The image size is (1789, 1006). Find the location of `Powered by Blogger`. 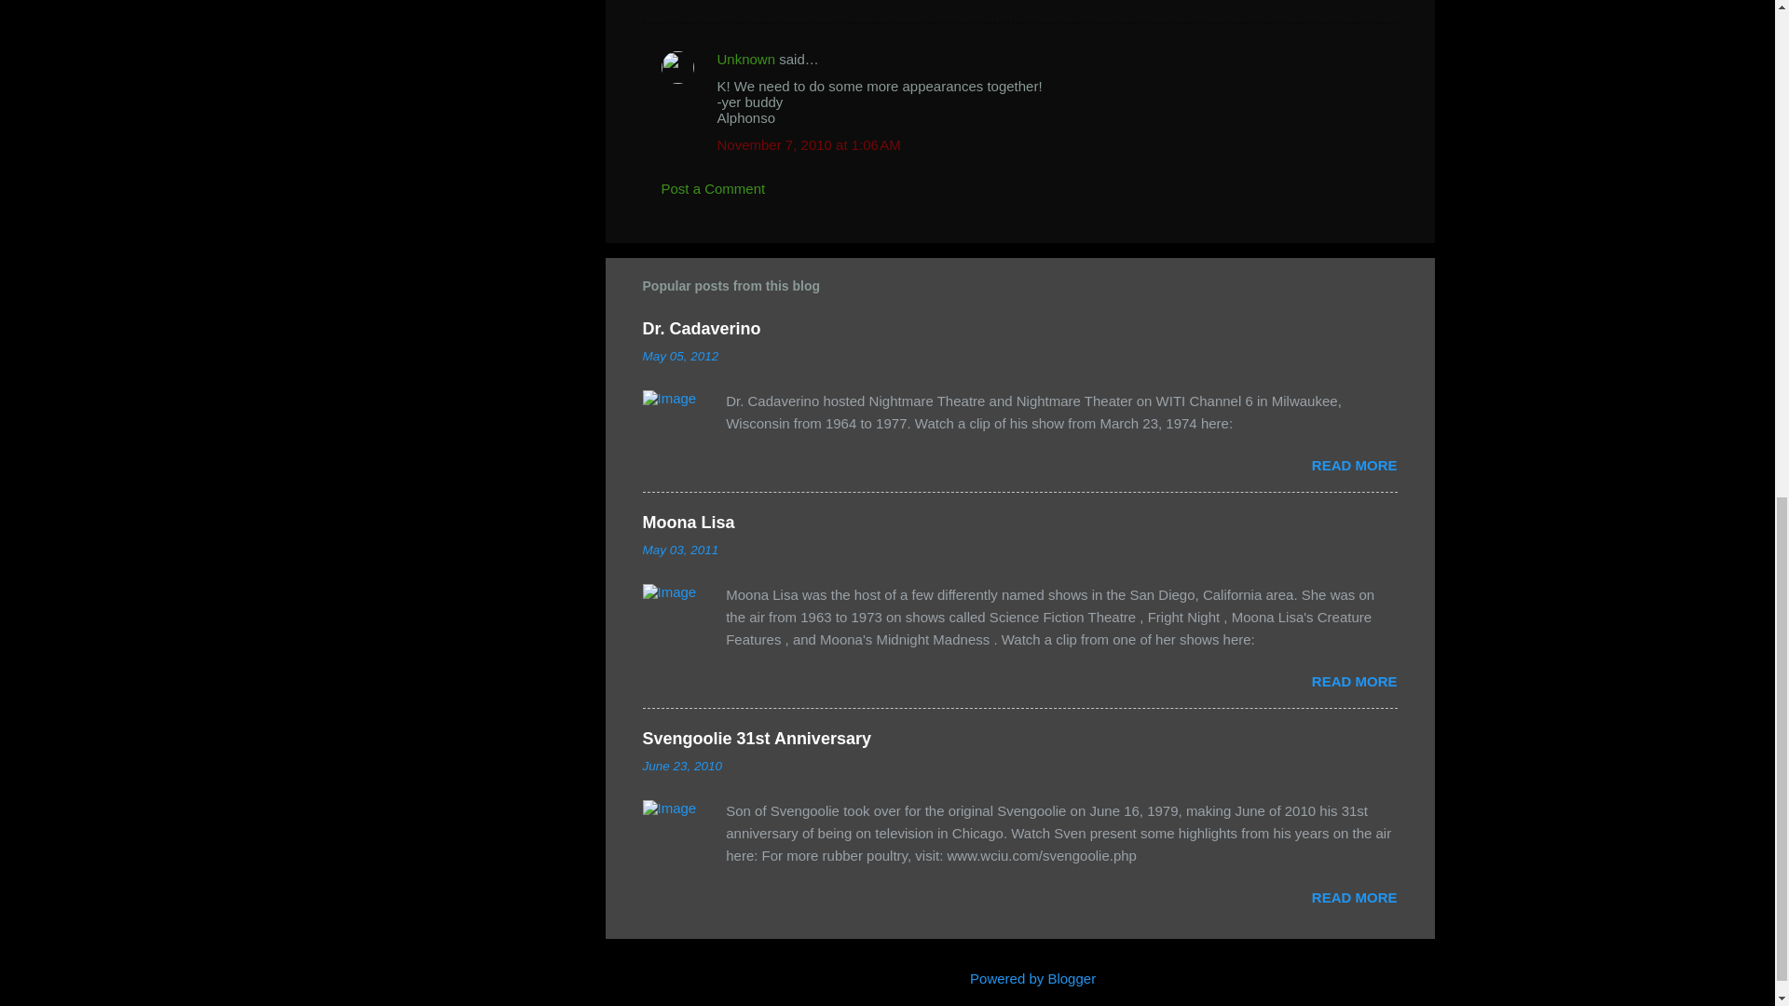

Powered by Blogger is located at coordinates (1019, 978).